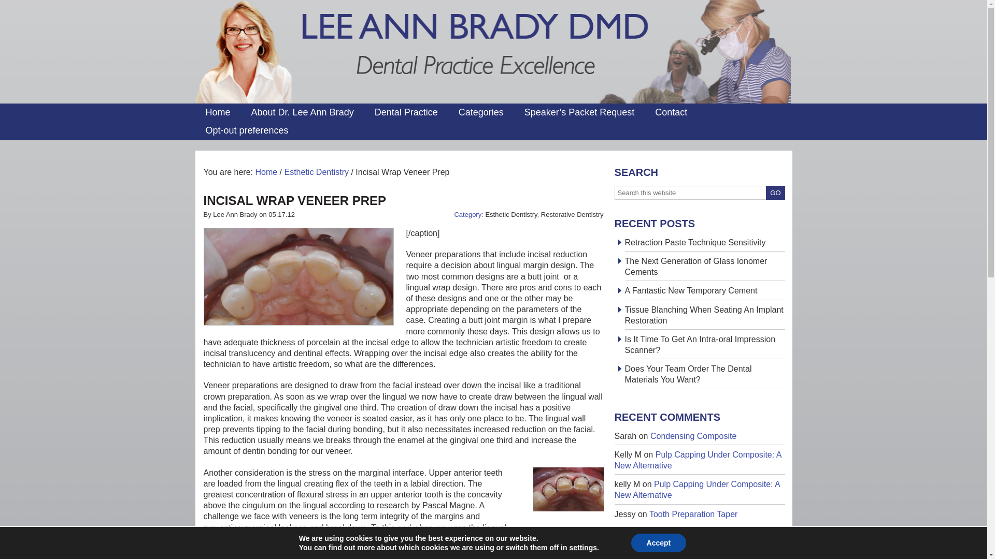 Image resolution: width=995 pixels, height=559 pixels. What do you see at coordinates (406, 112) in the screenshot?
I see `Dental Practice` at bounding box center [406, 112].